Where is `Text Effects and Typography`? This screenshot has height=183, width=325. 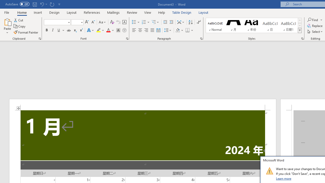 Text Effects and Typography is located at coordinates (91, 30).